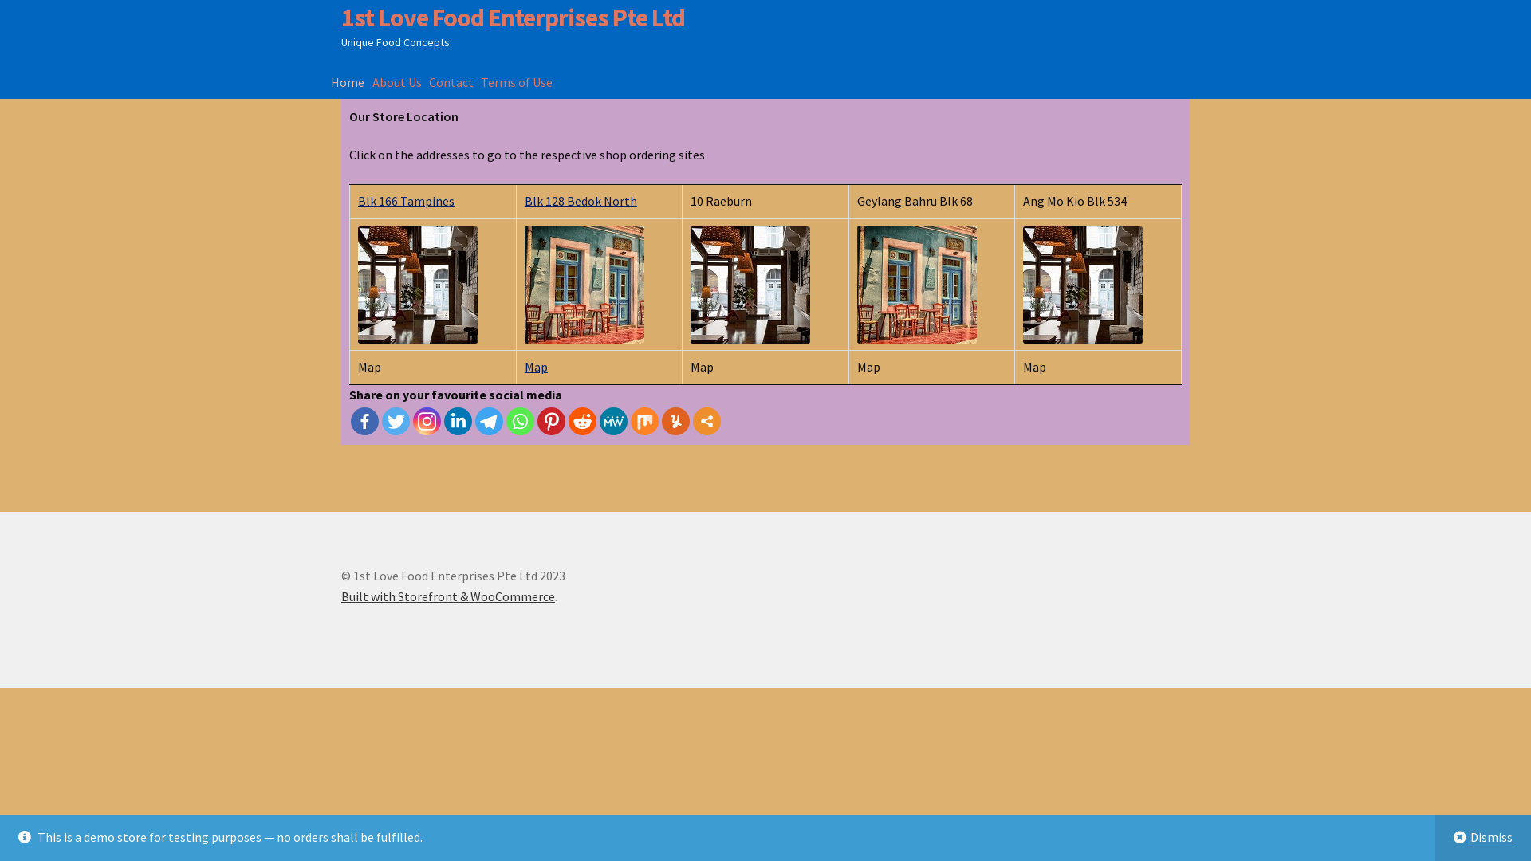 This screenshot has height=861, width=1531. What do you see at coordinates (520, 421) in the screenshot?
I see `Whatsapp` at bounding box center [520, 421].